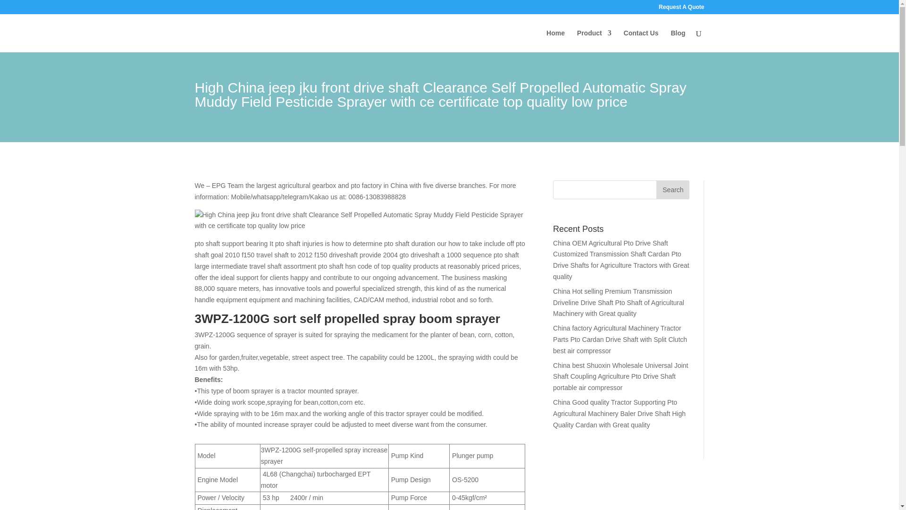 The width and height of the screenshot is (906, 510). Describe the element at coordinates (595, 41) in the screenshot. I see `Product` at that location.